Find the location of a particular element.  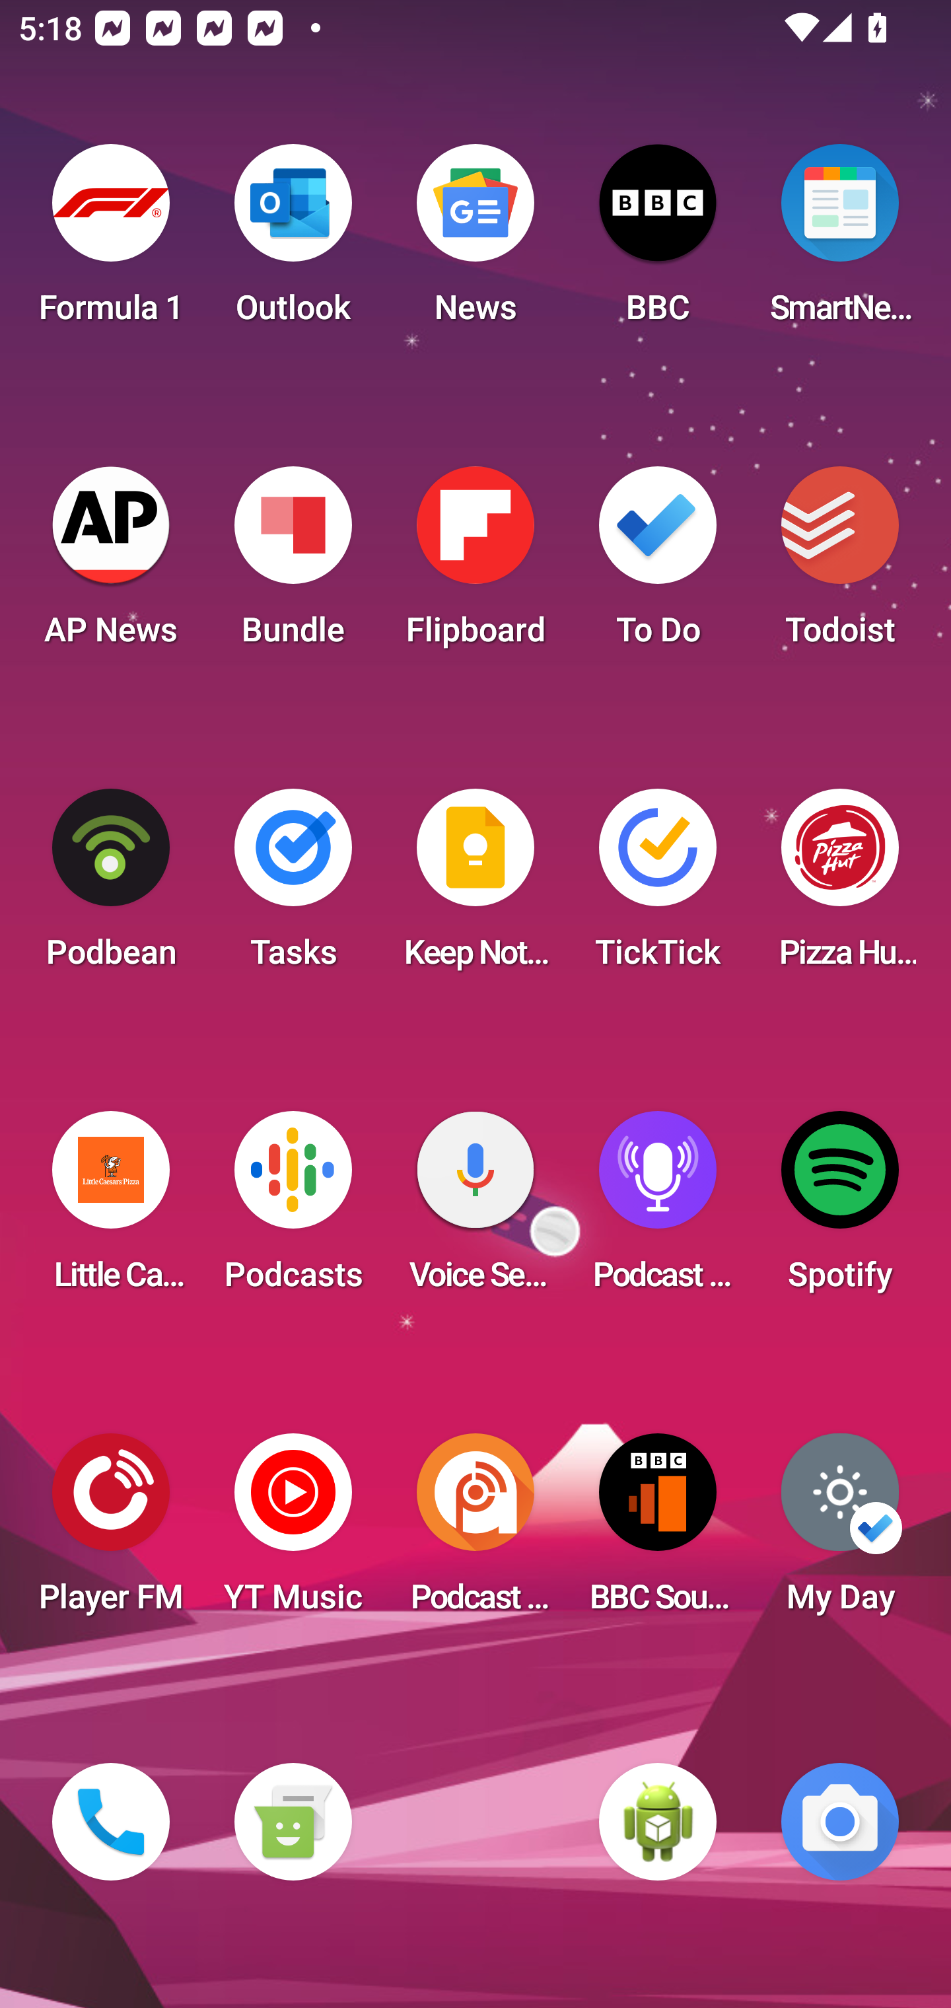

Bundle is located at coordinates (293, 564).